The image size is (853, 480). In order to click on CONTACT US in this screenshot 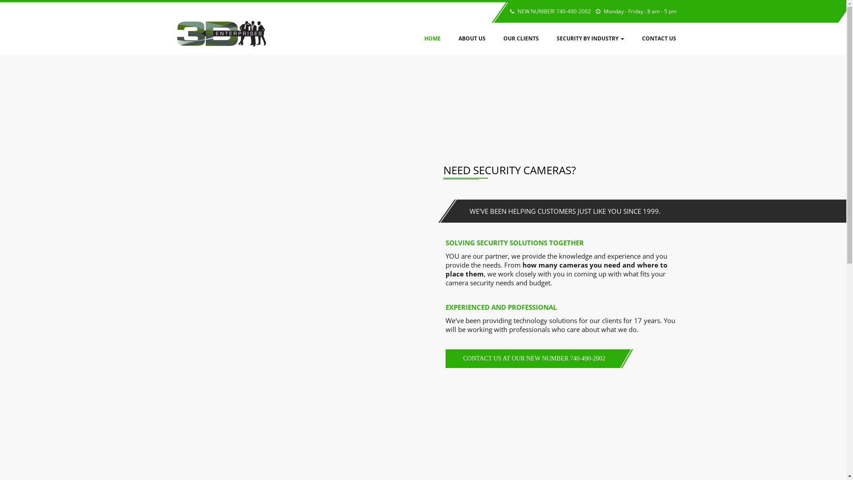, I will do `click(654, 39)`.